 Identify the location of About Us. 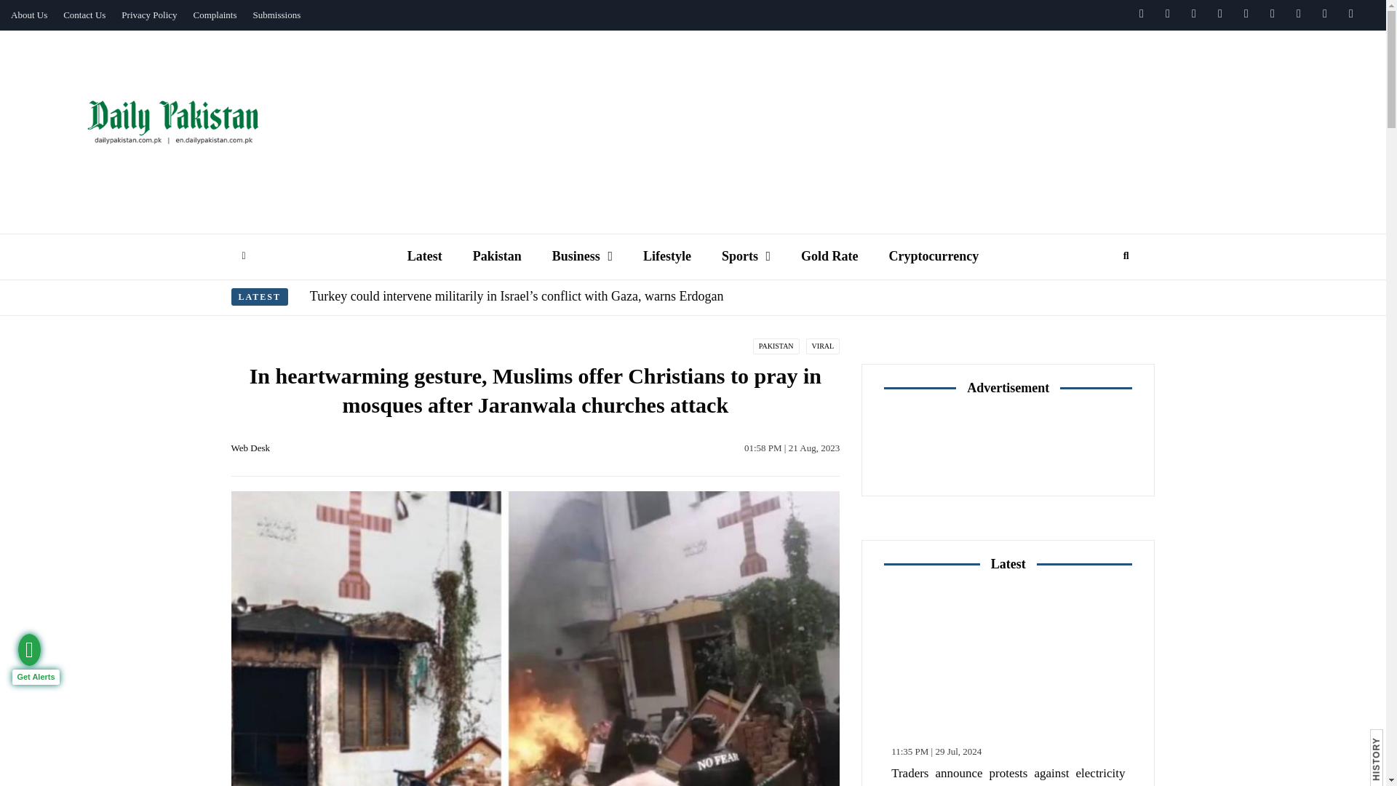
(29, 15).